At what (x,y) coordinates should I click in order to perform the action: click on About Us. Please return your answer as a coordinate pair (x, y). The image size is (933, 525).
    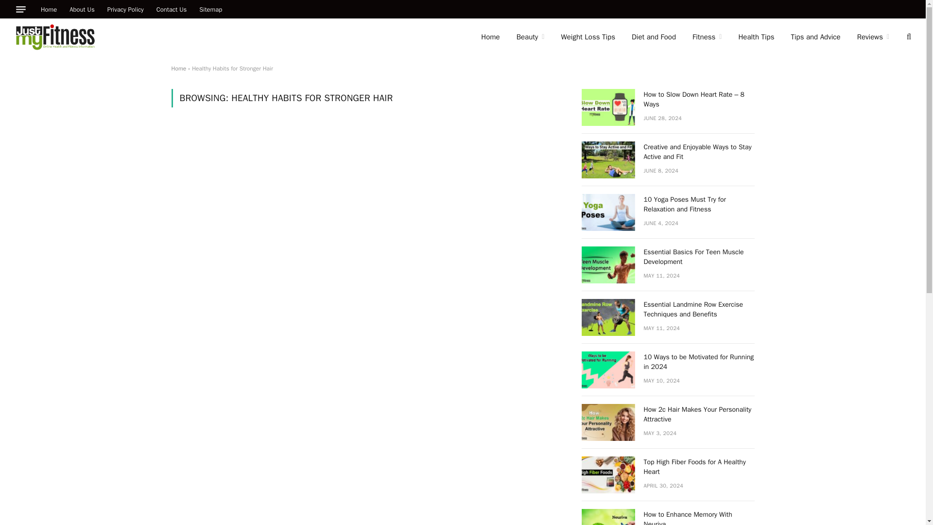
    Looking at the image, I should click on (82, 9).